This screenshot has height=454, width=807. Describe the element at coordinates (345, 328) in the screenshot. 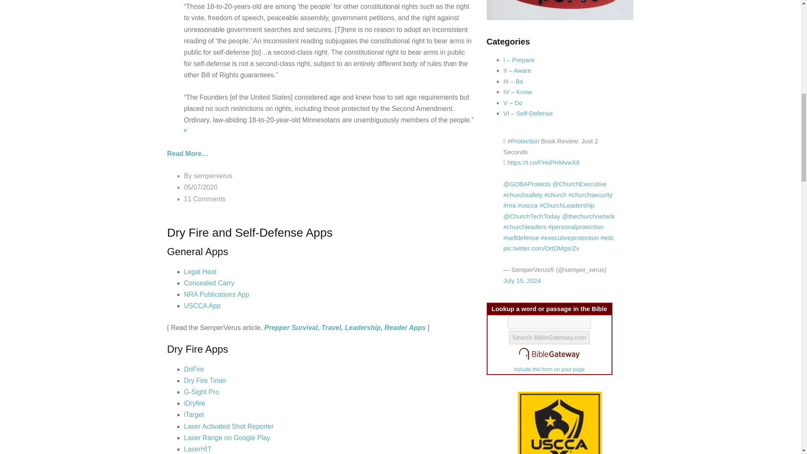

I see `Prepper Survival, Travel, Leadership, Reader Apps` at that location.